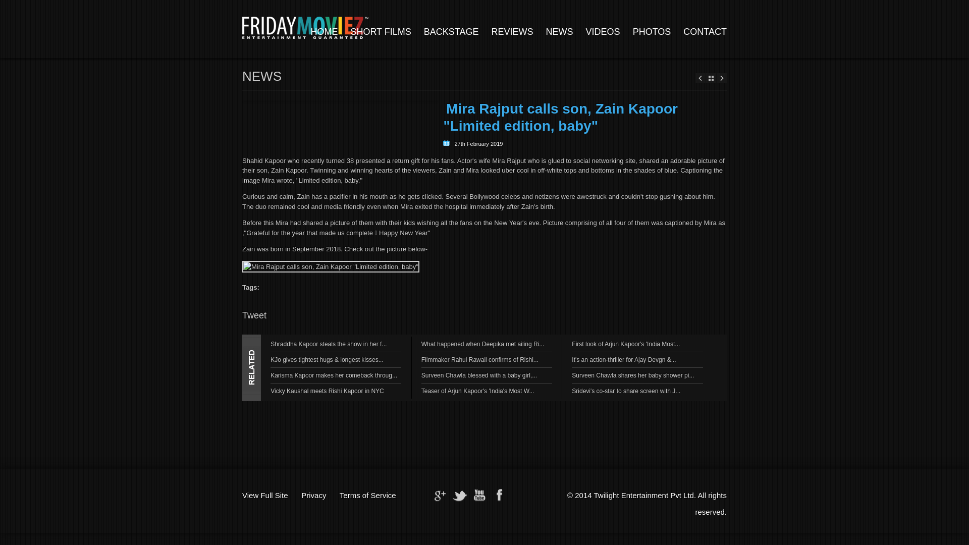 The height and width of the screenshot is (545, 969). What do you see at coordinates (626, 391) in the screenshot?
I see `Sridevi's co-star to share screen with Janhvi Kapoor` at bounding box center [626, 391].